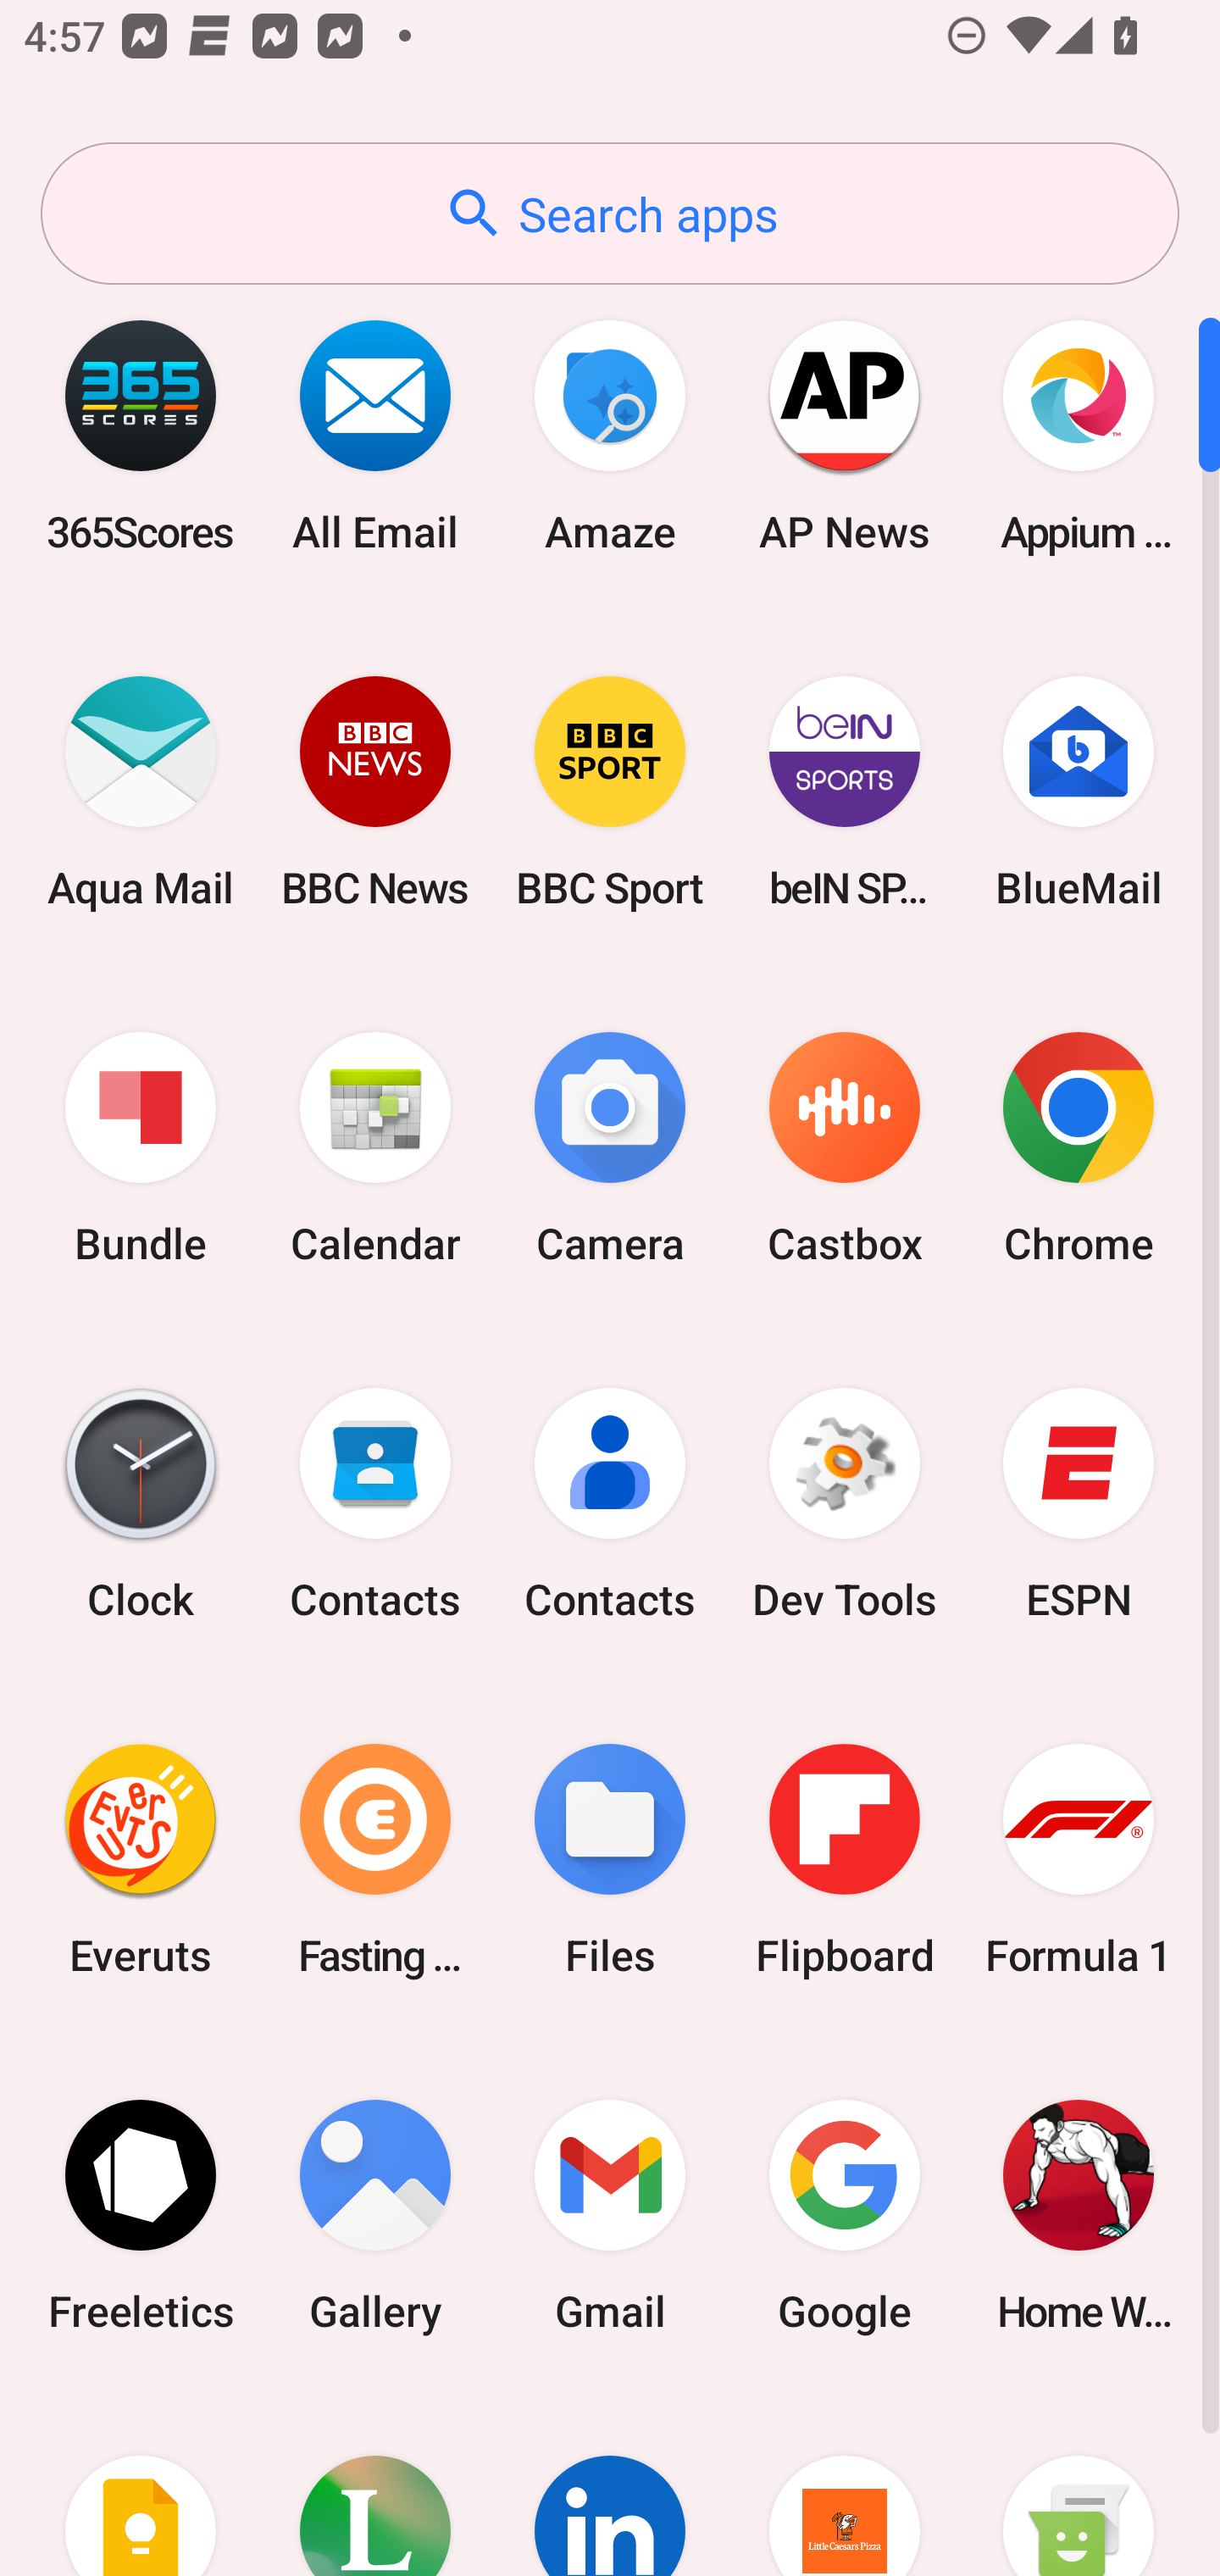  Describe the element at coordinates (610, 436) in the screenshot. I see `Amaze` at that location.